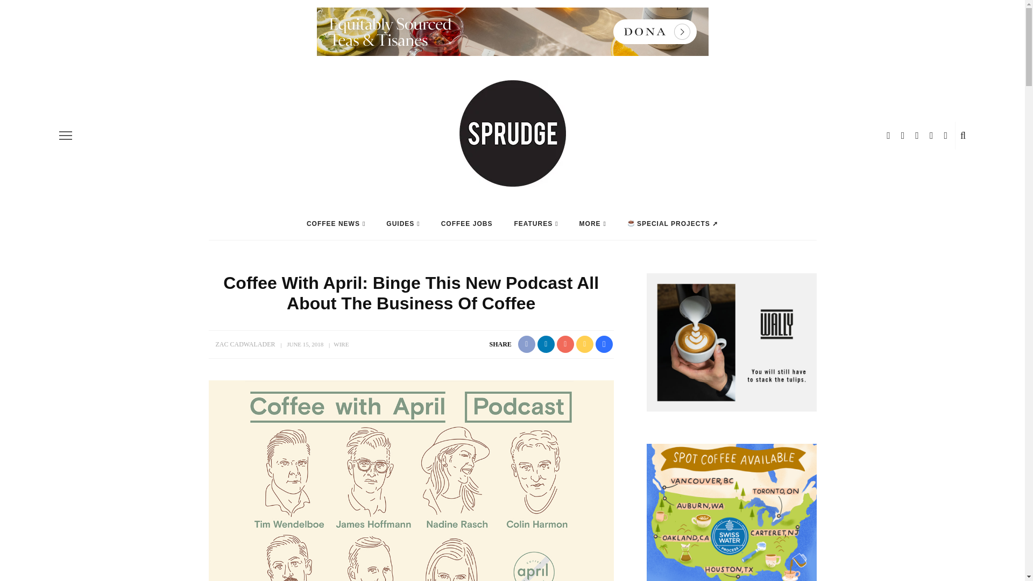 The width and height of the screenshot is (1033, 581). Describe the element at coordinates (917, 136) in the screenshot. I see `Rss` at that location.